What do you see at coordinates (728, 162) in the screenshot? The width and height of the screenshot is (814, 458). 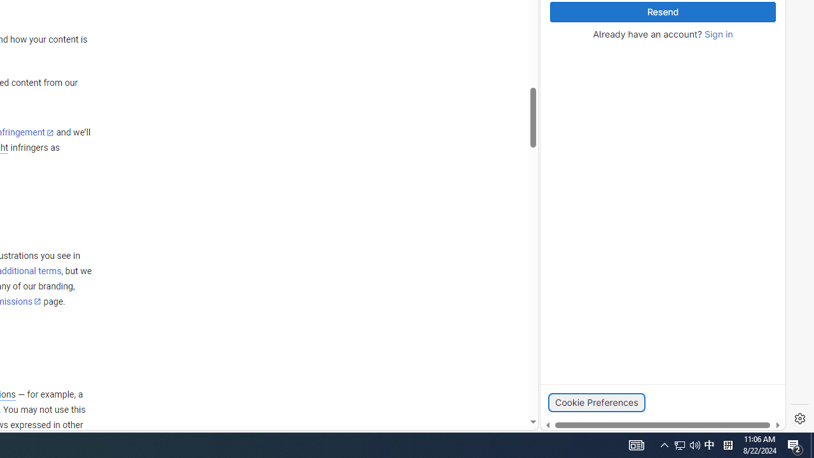 I see `View details` at bounding box center [728, 162].